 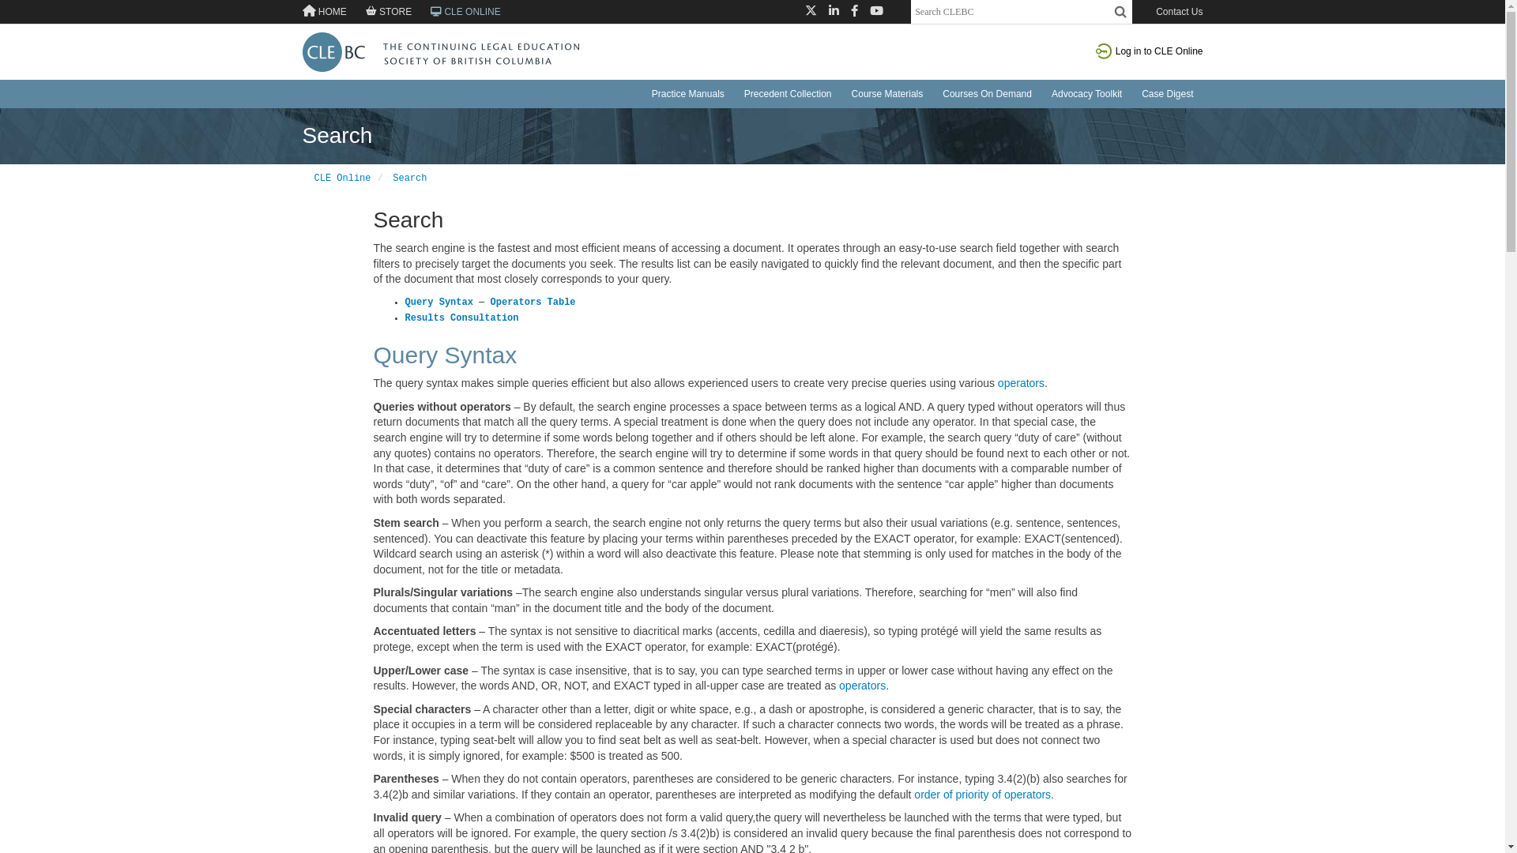 What do you see at coordinates (863, 686) in the screenshot?
I see `operators` at bounding box center [863, 686].